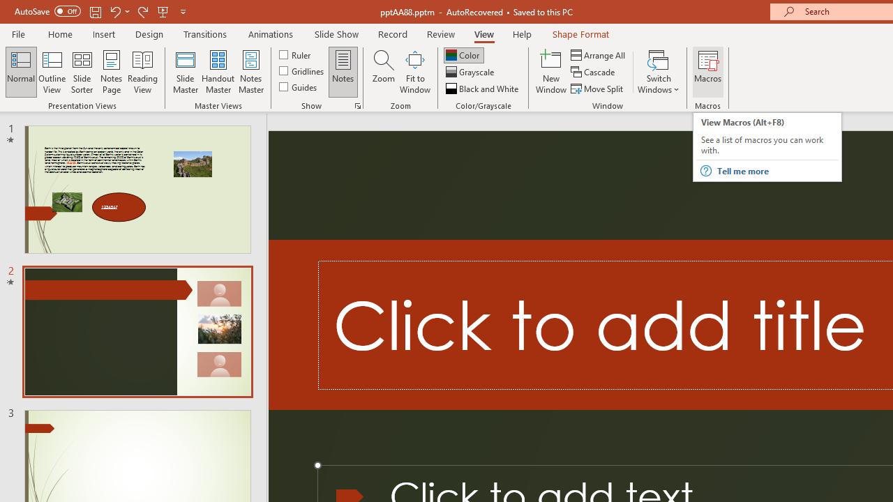  I want to click on Grayscale, so click(472, 73).